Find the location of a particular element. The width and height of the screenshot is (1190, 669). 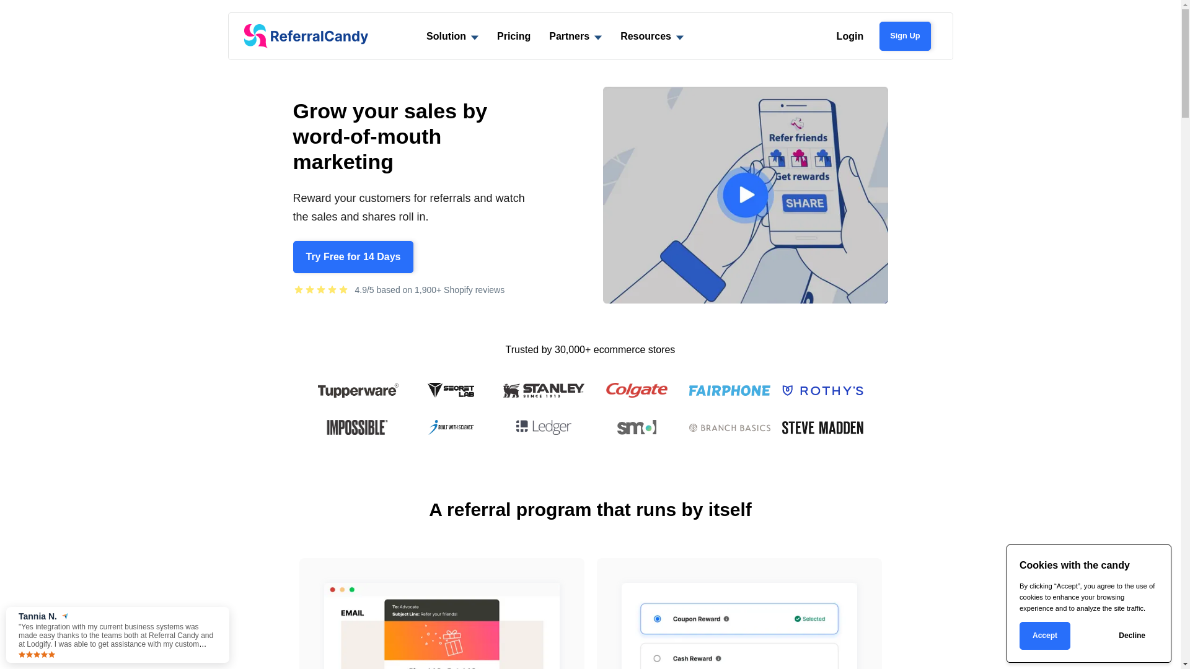

Sign Up is located at coordinates (905, 36).